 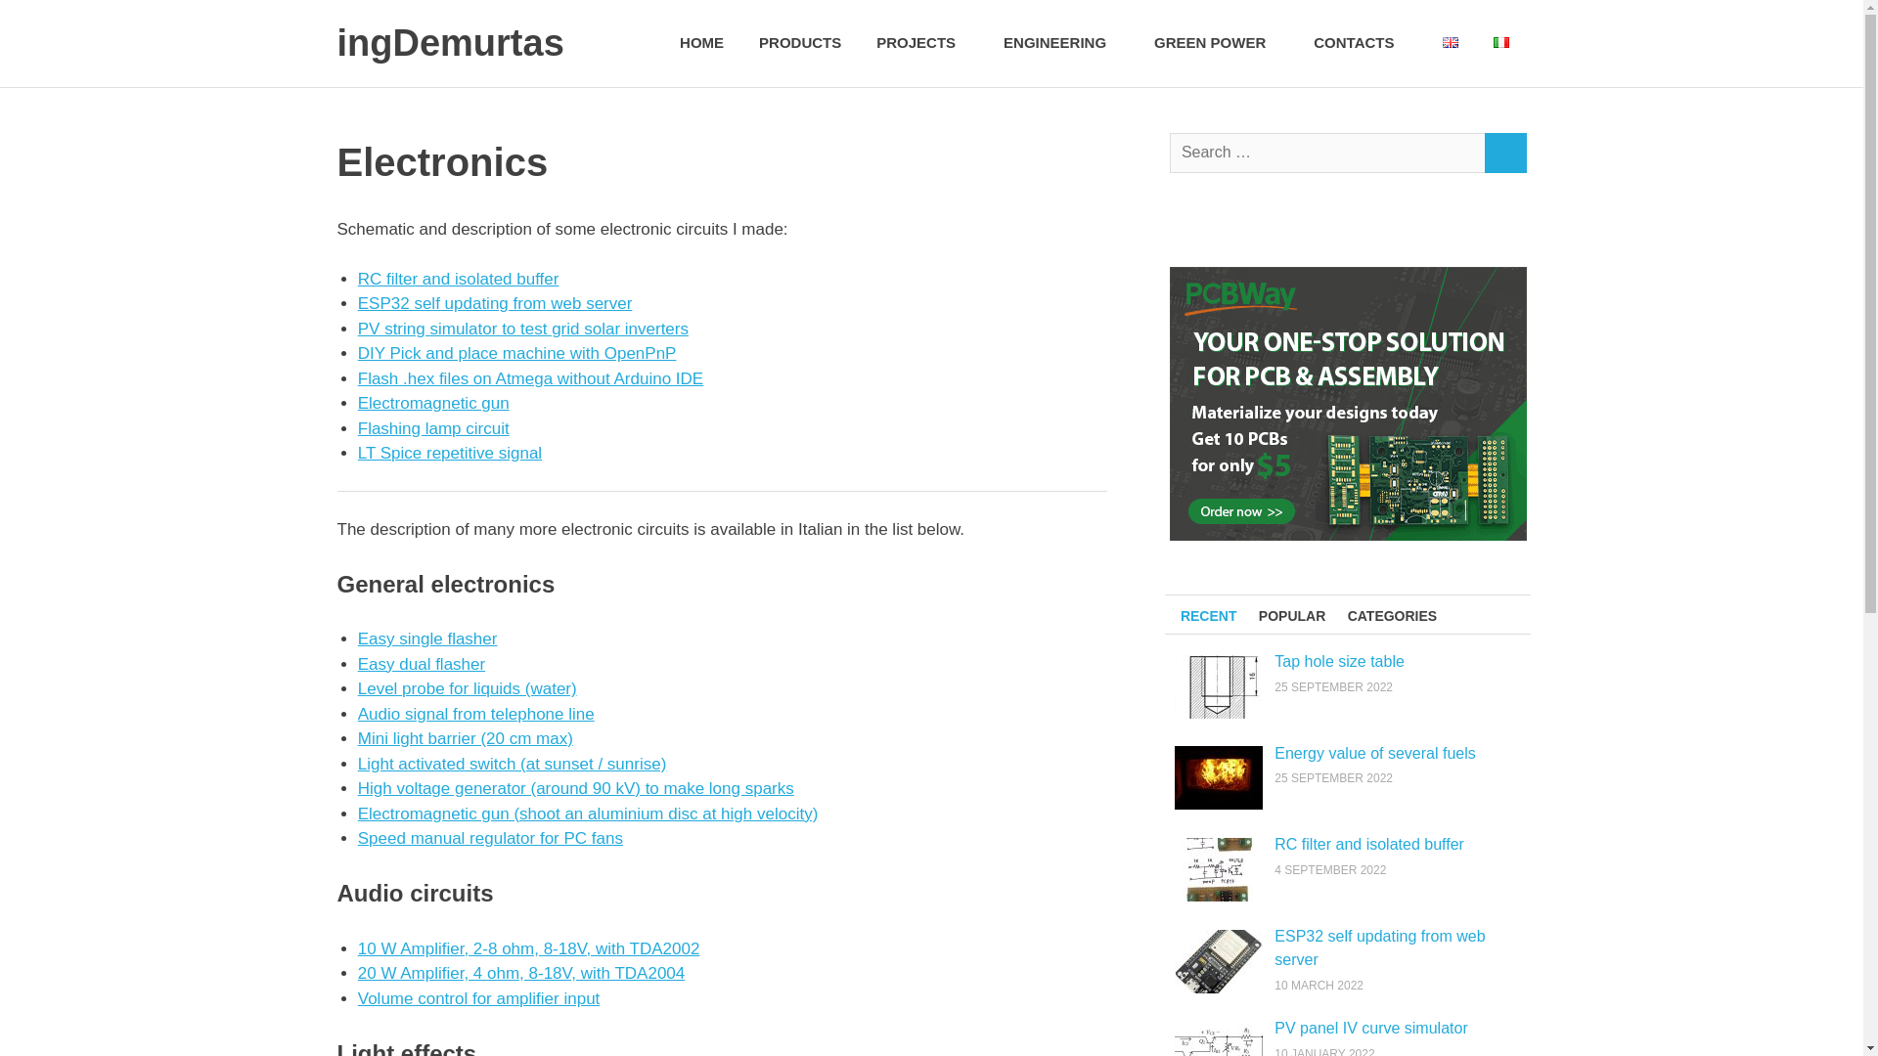 I want to click on CONTACTS, so click(x=1360, y=43).